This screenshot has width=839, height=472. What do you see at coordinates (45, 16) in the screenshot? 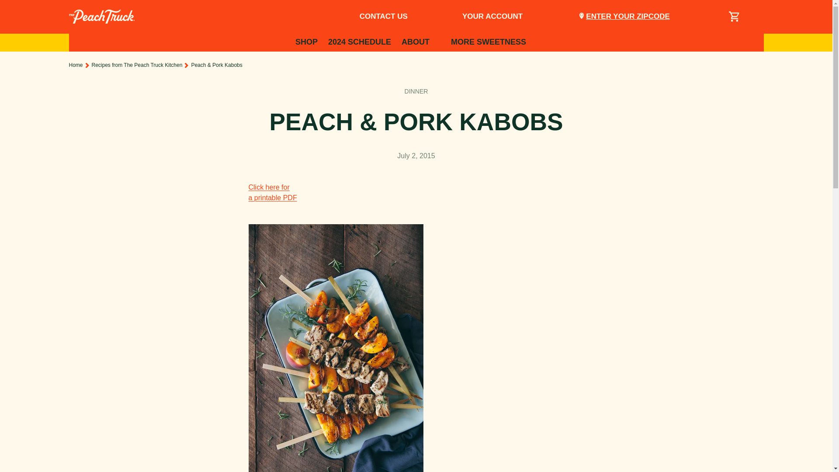
I see `ABOUT` at bounding box center [45, 16].